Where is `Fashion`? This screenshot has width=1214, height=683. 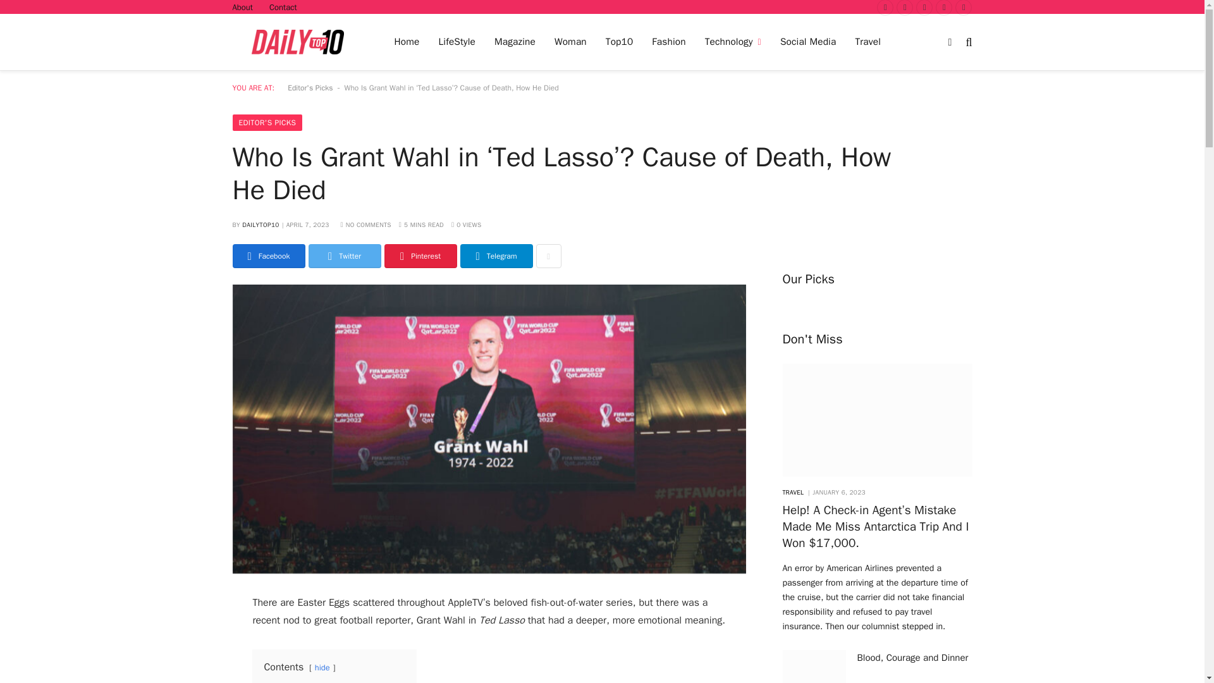 Fashion is located at coordinates (668, 42).